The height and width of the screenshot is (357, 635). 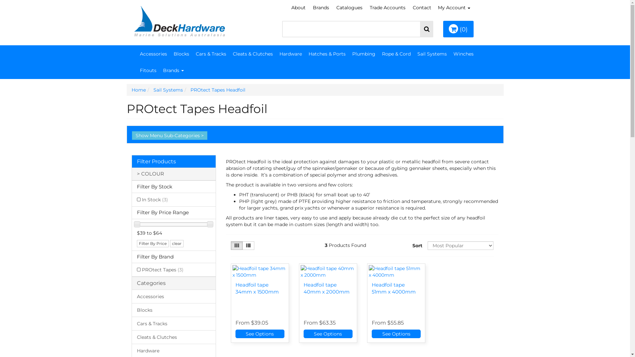 I want to click on About, so click(x=298, y=8).